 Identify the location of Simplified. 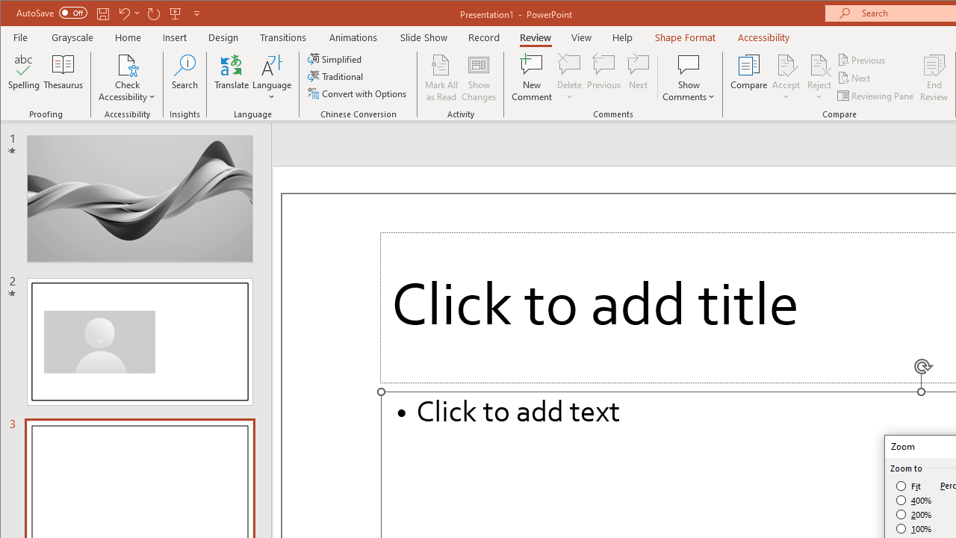
(336, 58).